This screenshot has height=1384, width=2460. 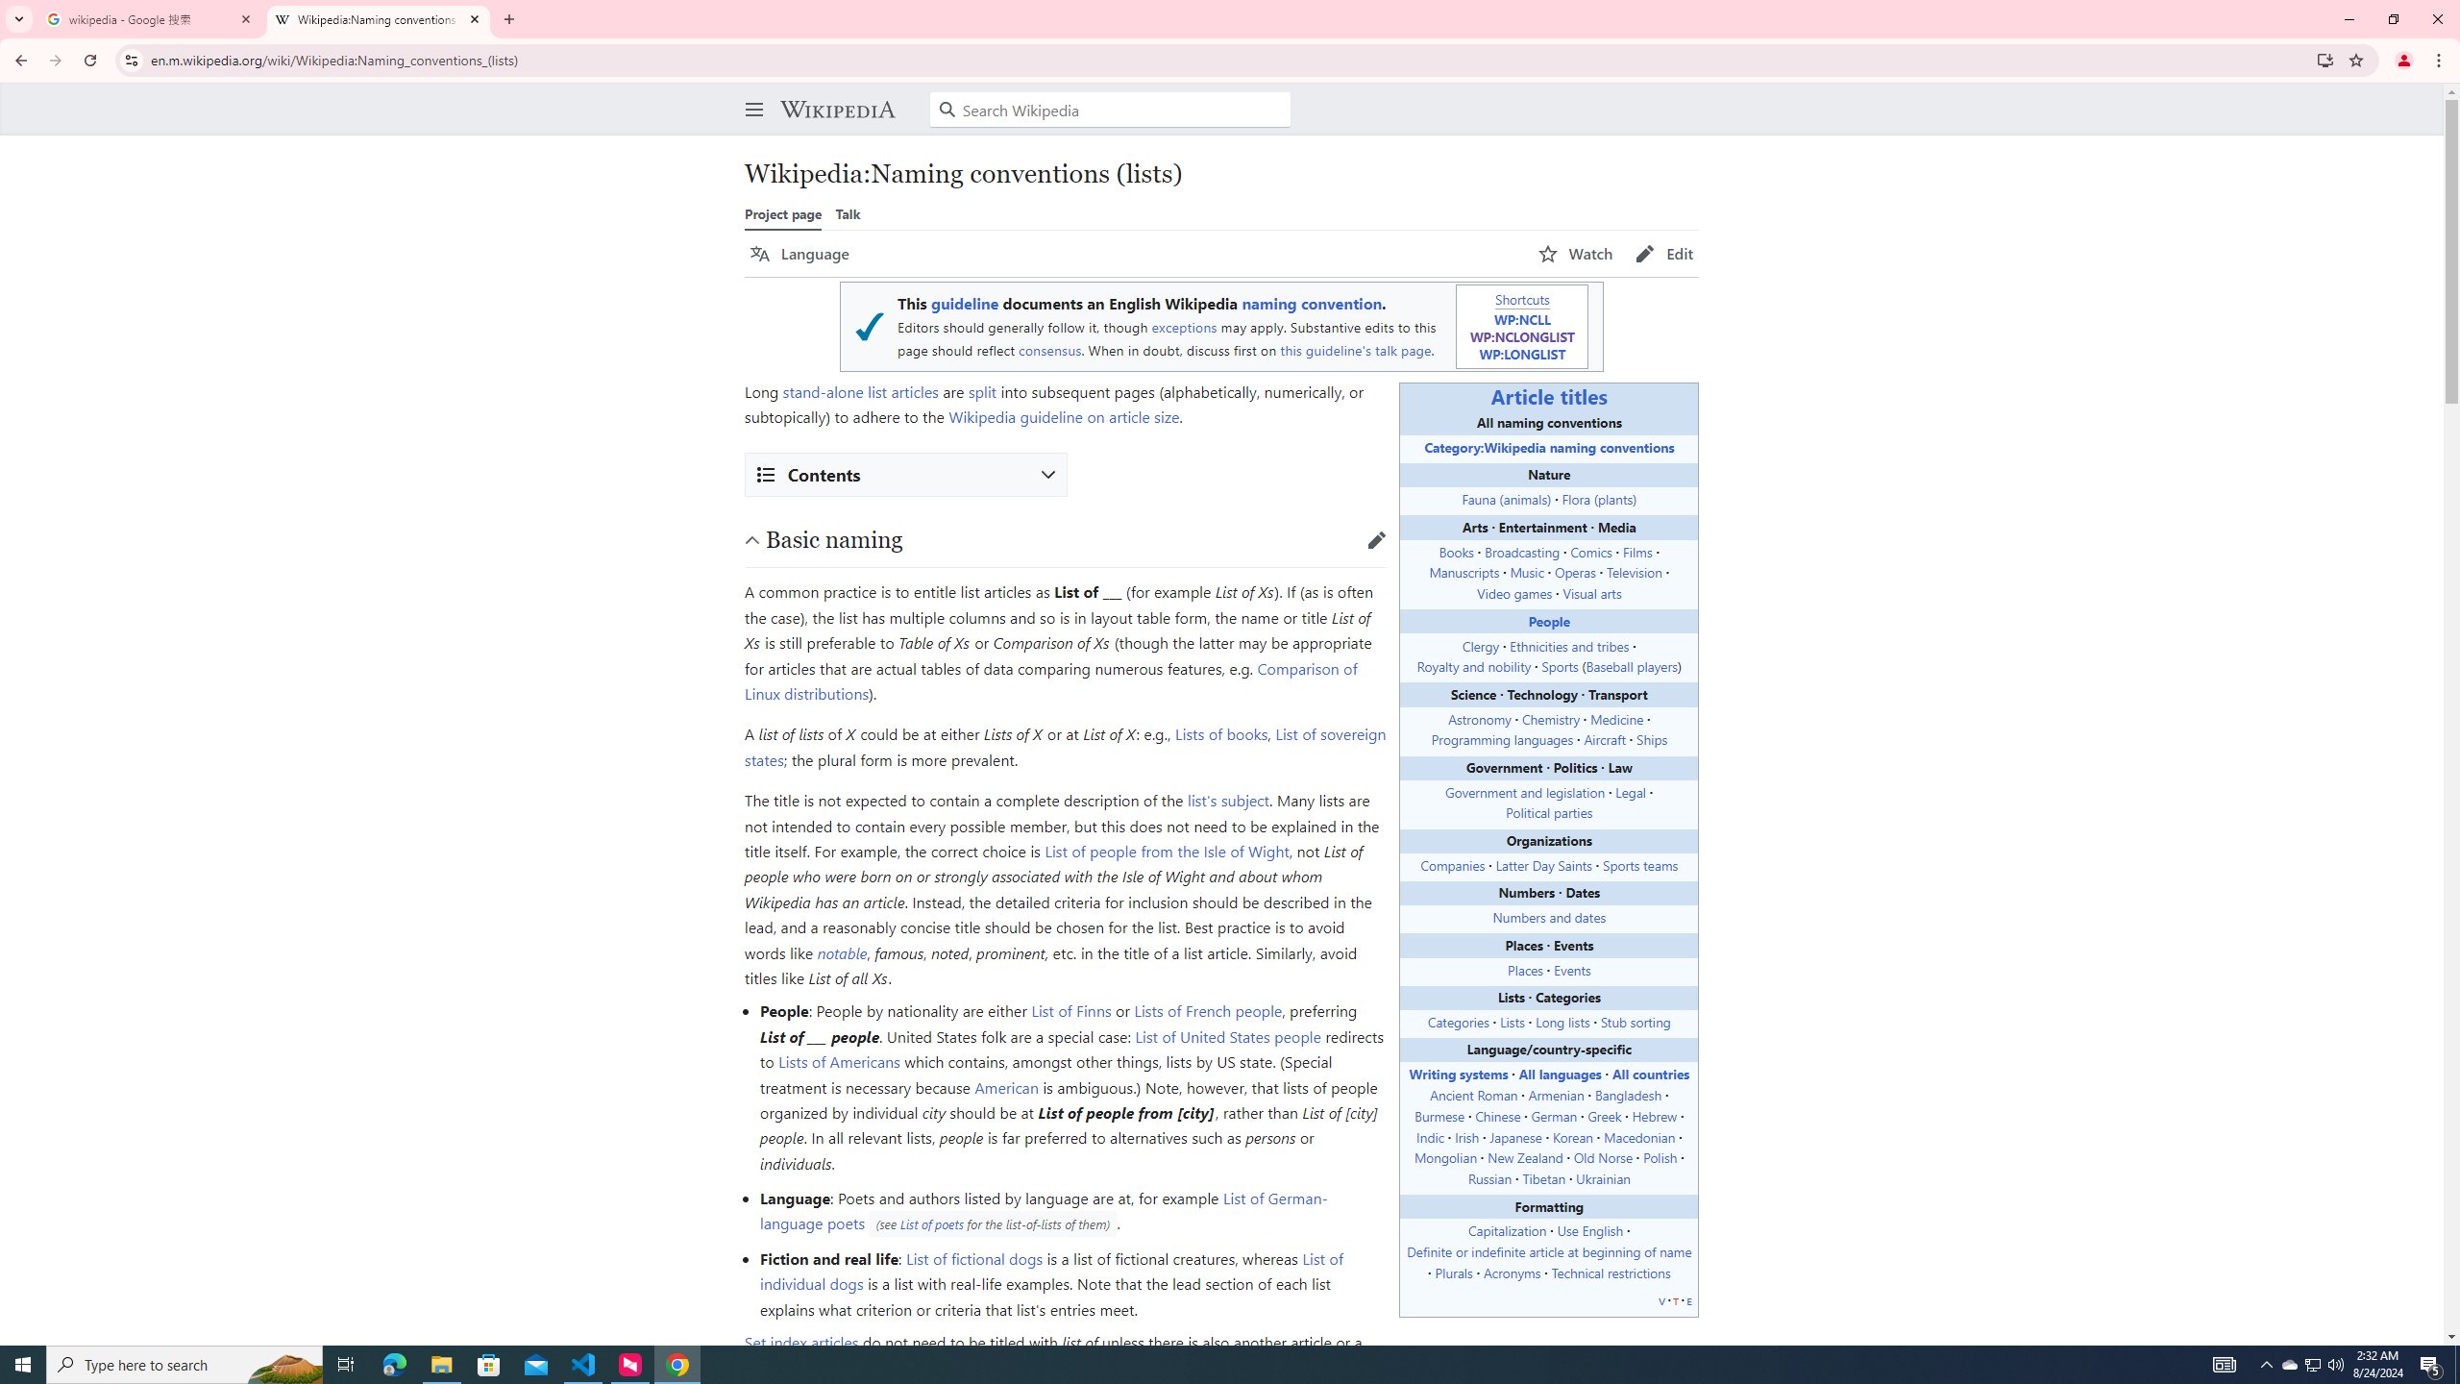 I want to click on Categories, so click(x=1457, y=1021).